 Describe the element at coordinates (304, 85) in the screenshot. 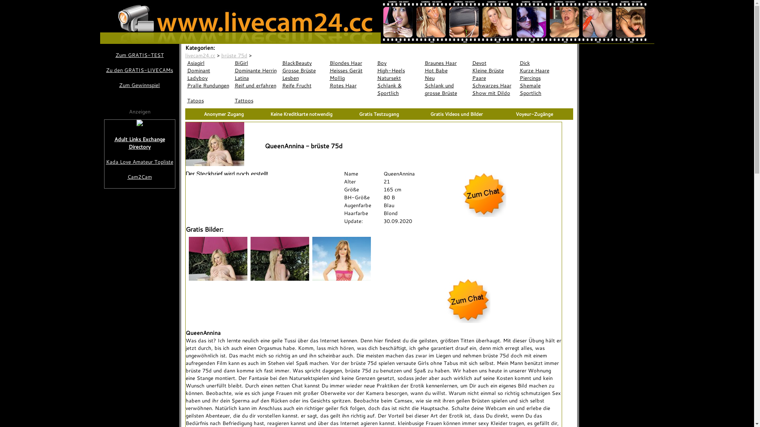

I see `Reife Frucht` at that location.